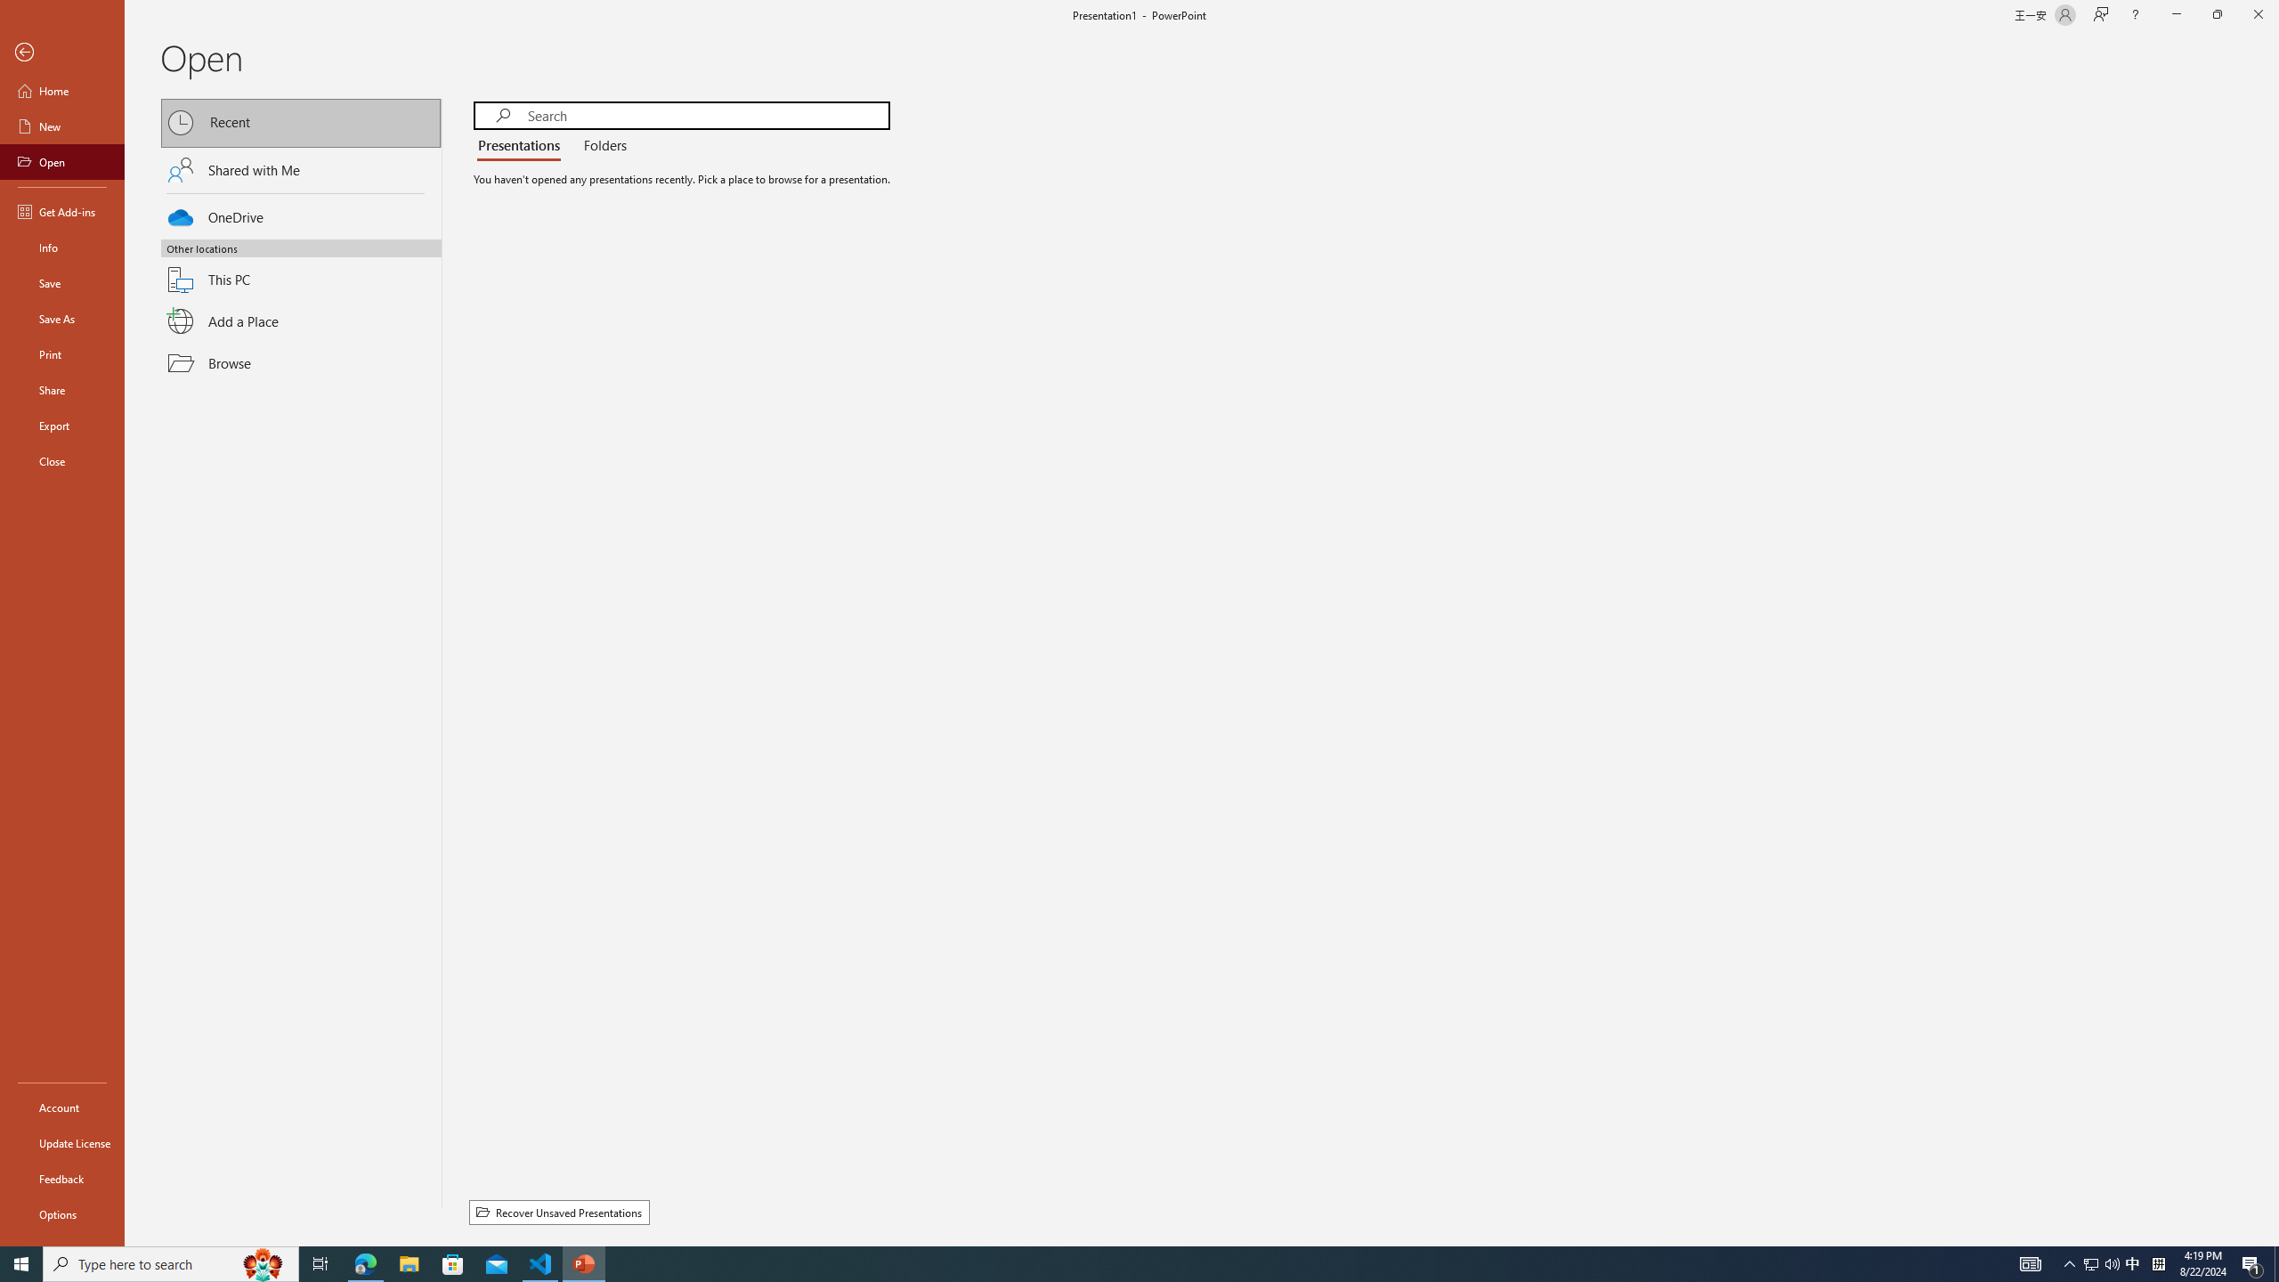  What do you see at coordinates (62, 426) in the screenshot?
I see `Export` at bounding box center [62, 426].